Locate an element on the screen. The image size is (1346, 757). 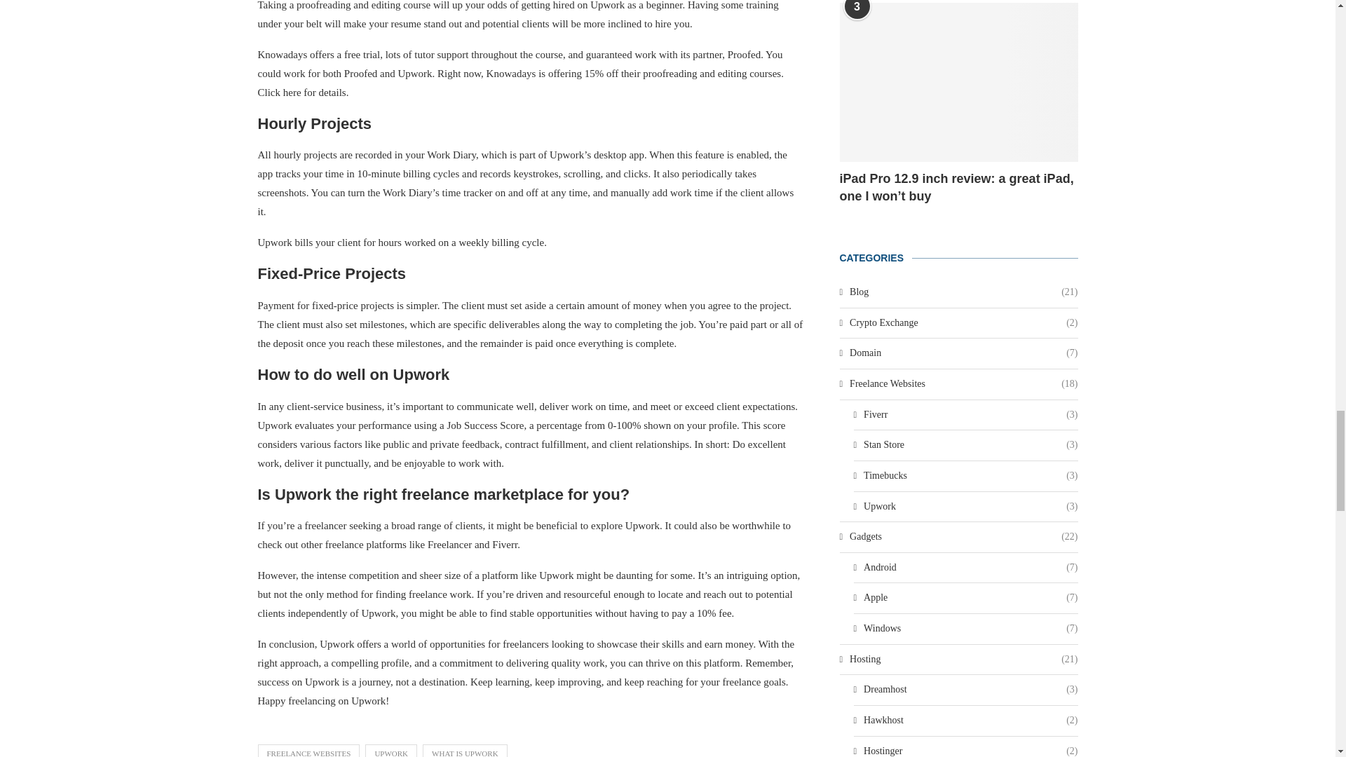
FREELANCE WEBSITES is located at coordinates (309, 750).